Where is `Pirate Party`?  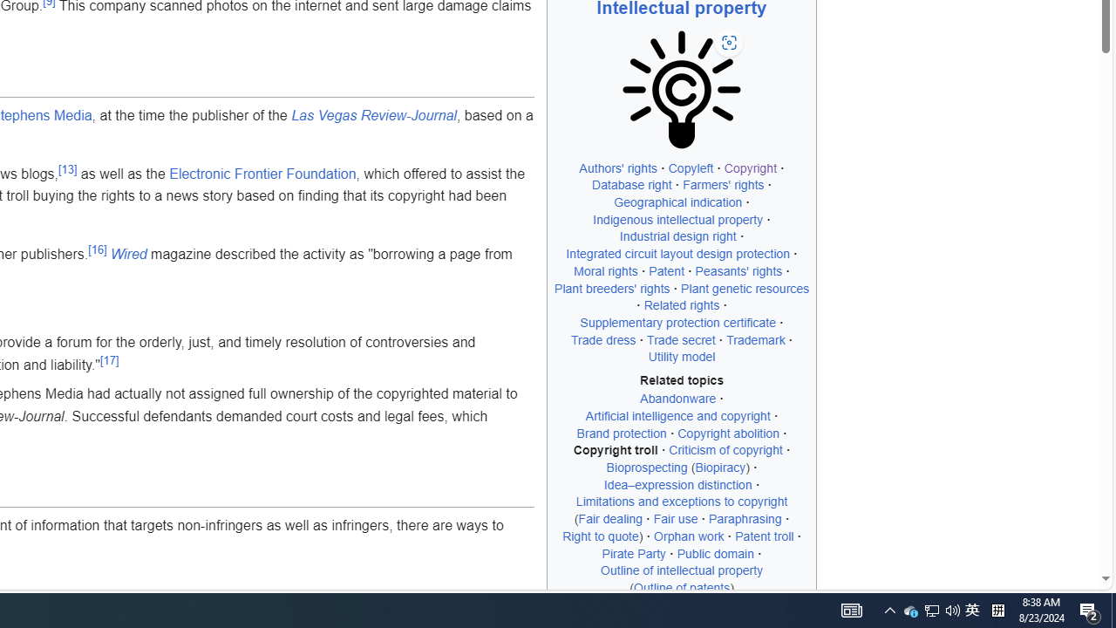
Pirate Party is located at coordinates (634, 553).